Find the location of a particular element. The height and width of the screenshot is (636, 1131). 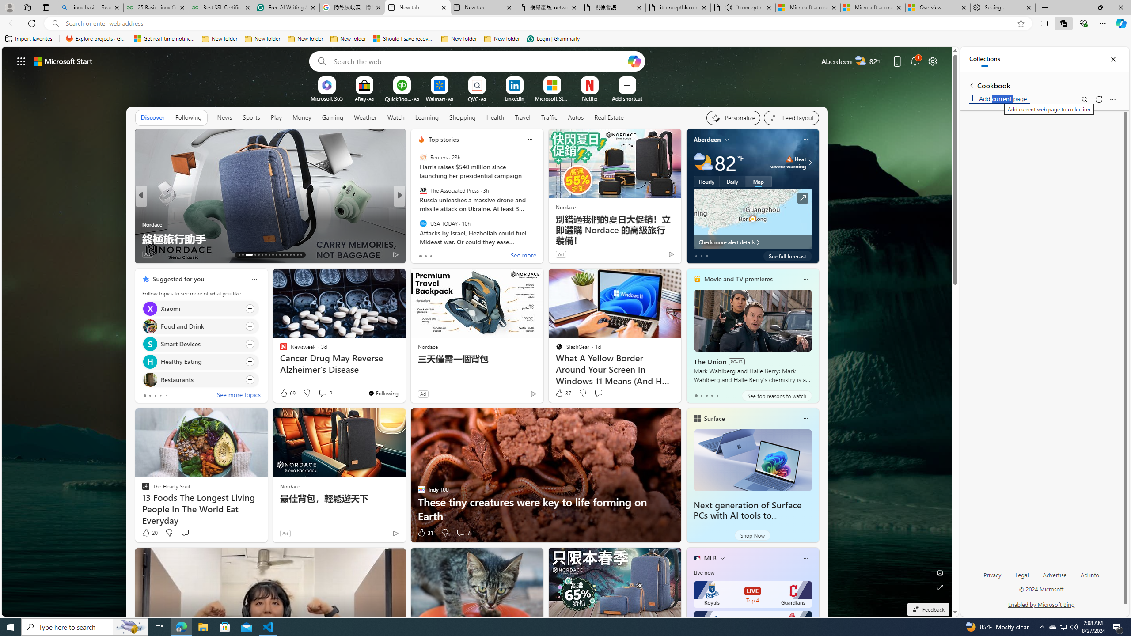

Map is located at coordinates (758, 181).